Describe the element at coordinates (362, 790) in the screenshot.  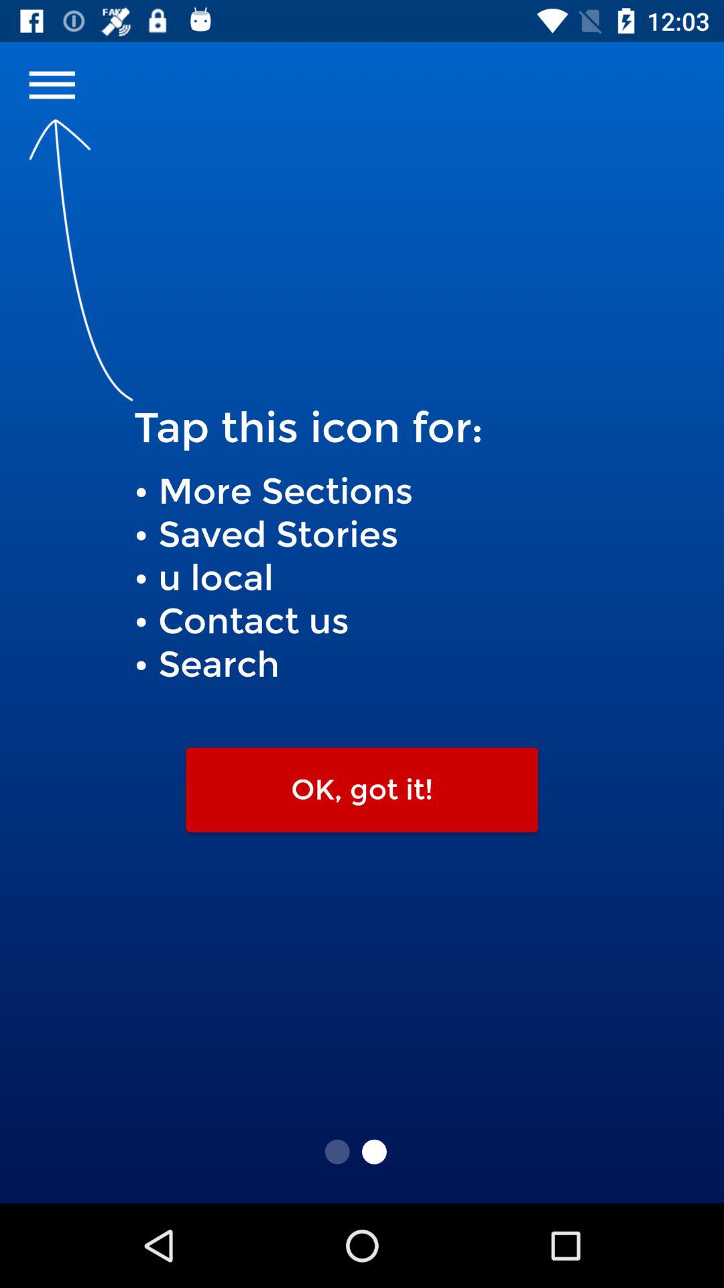
I see `click the item below more sections saved icon` at that location.